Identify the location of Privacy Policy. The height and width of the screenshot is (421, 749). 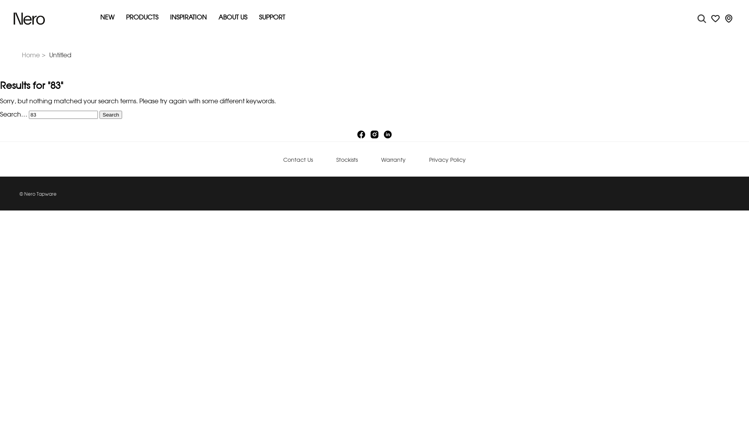
(447, 160).